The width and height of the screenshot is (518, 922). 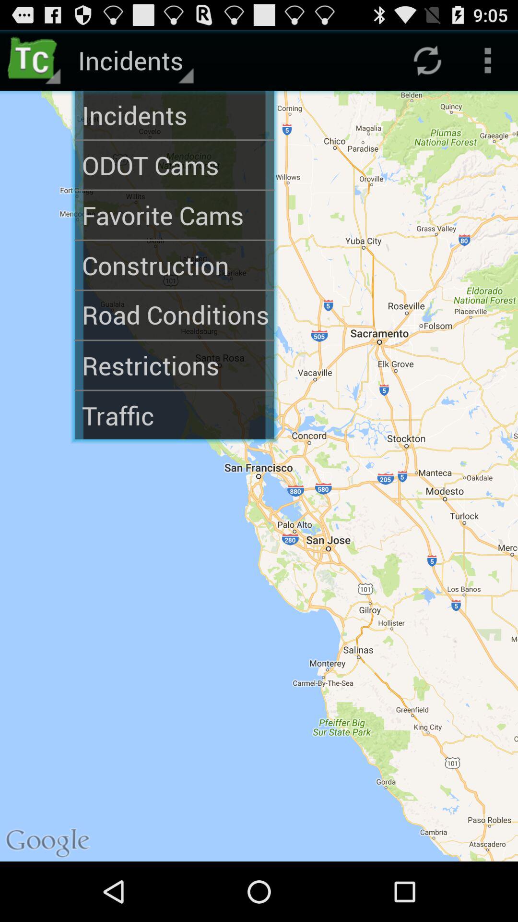 I want to click on choose construction icon, so click(x=175, y=265).